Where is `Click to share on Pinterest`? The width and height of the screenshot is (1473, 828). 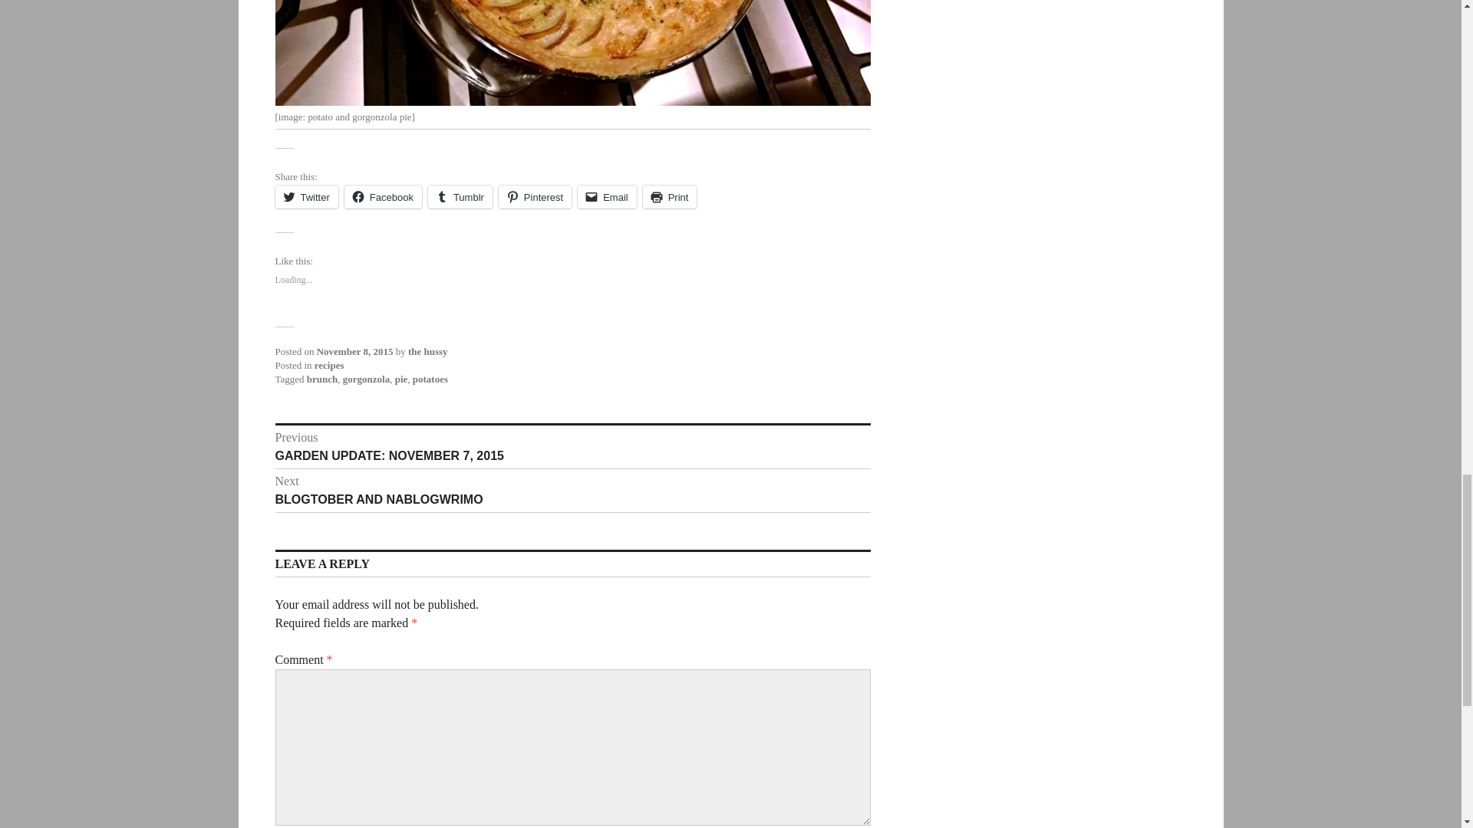
Click to share on Pinterest is located at coordinates (606, 196).